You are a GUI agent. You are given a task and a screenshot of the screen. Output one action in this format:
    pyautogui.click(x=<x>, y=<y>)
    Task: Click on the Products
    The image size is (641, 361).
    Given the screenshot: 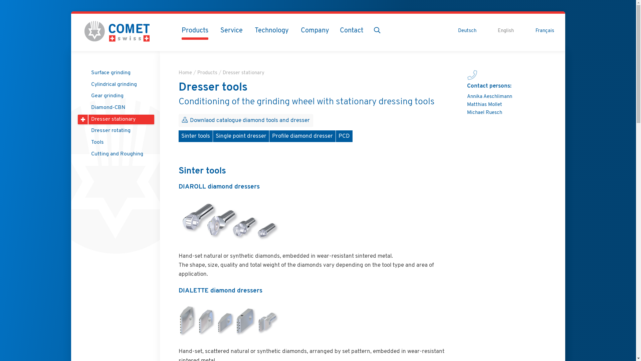 What is the action you would take?
    pyautogui.click(x=195, y=31)
    